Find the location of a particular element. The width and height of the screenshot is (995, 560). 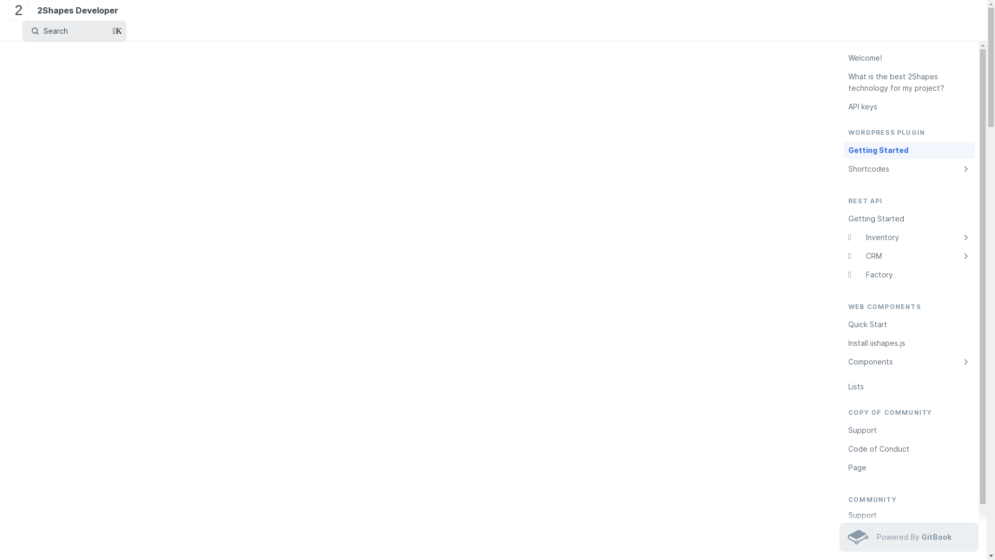

Quick Start is located at coordinates (909, 325).